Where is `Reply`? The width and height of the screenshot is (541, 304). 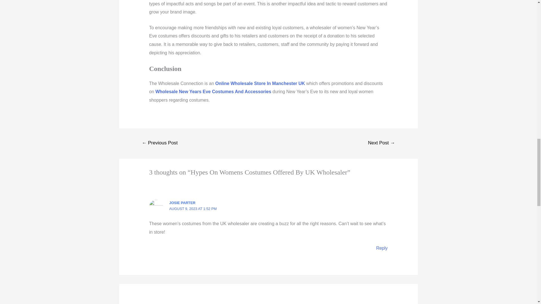
Reply is located at coordinates (382, 248).